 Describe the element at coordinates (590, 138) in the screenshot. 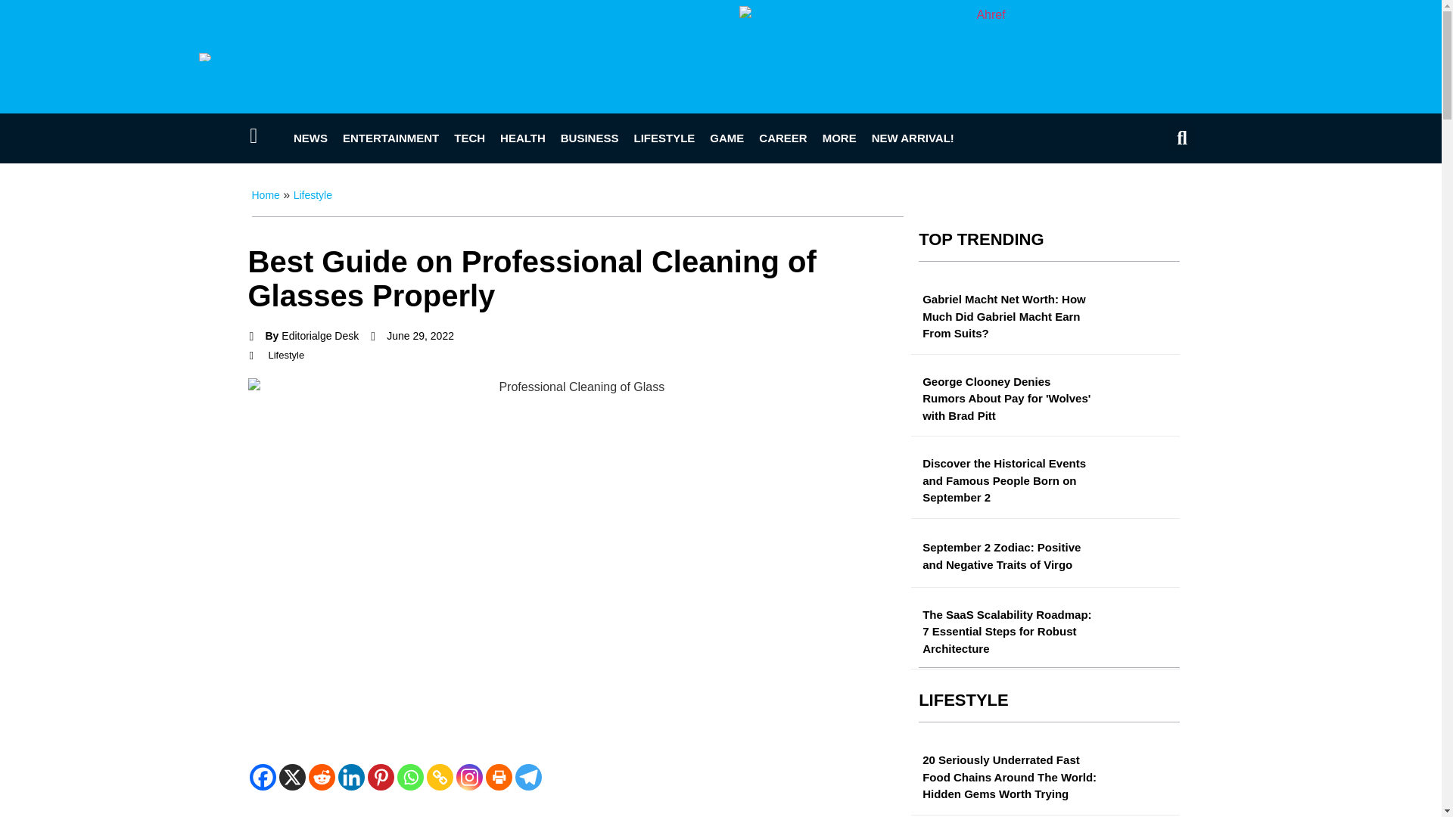

I see `BUSINESS` at that location.